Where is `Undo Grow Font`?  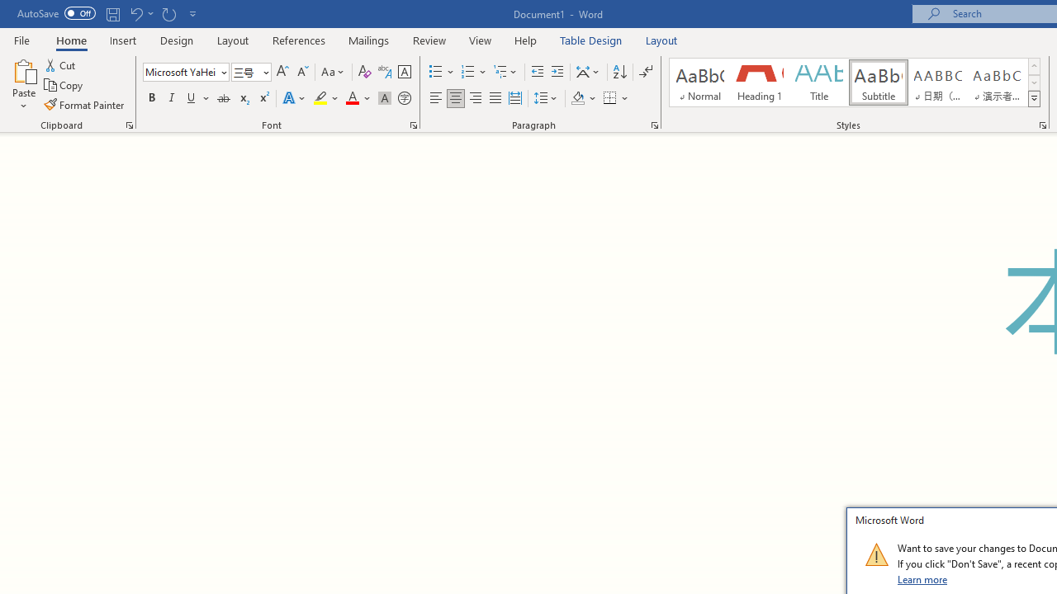 Undo Grow Font is located at coordinates (140, 13).